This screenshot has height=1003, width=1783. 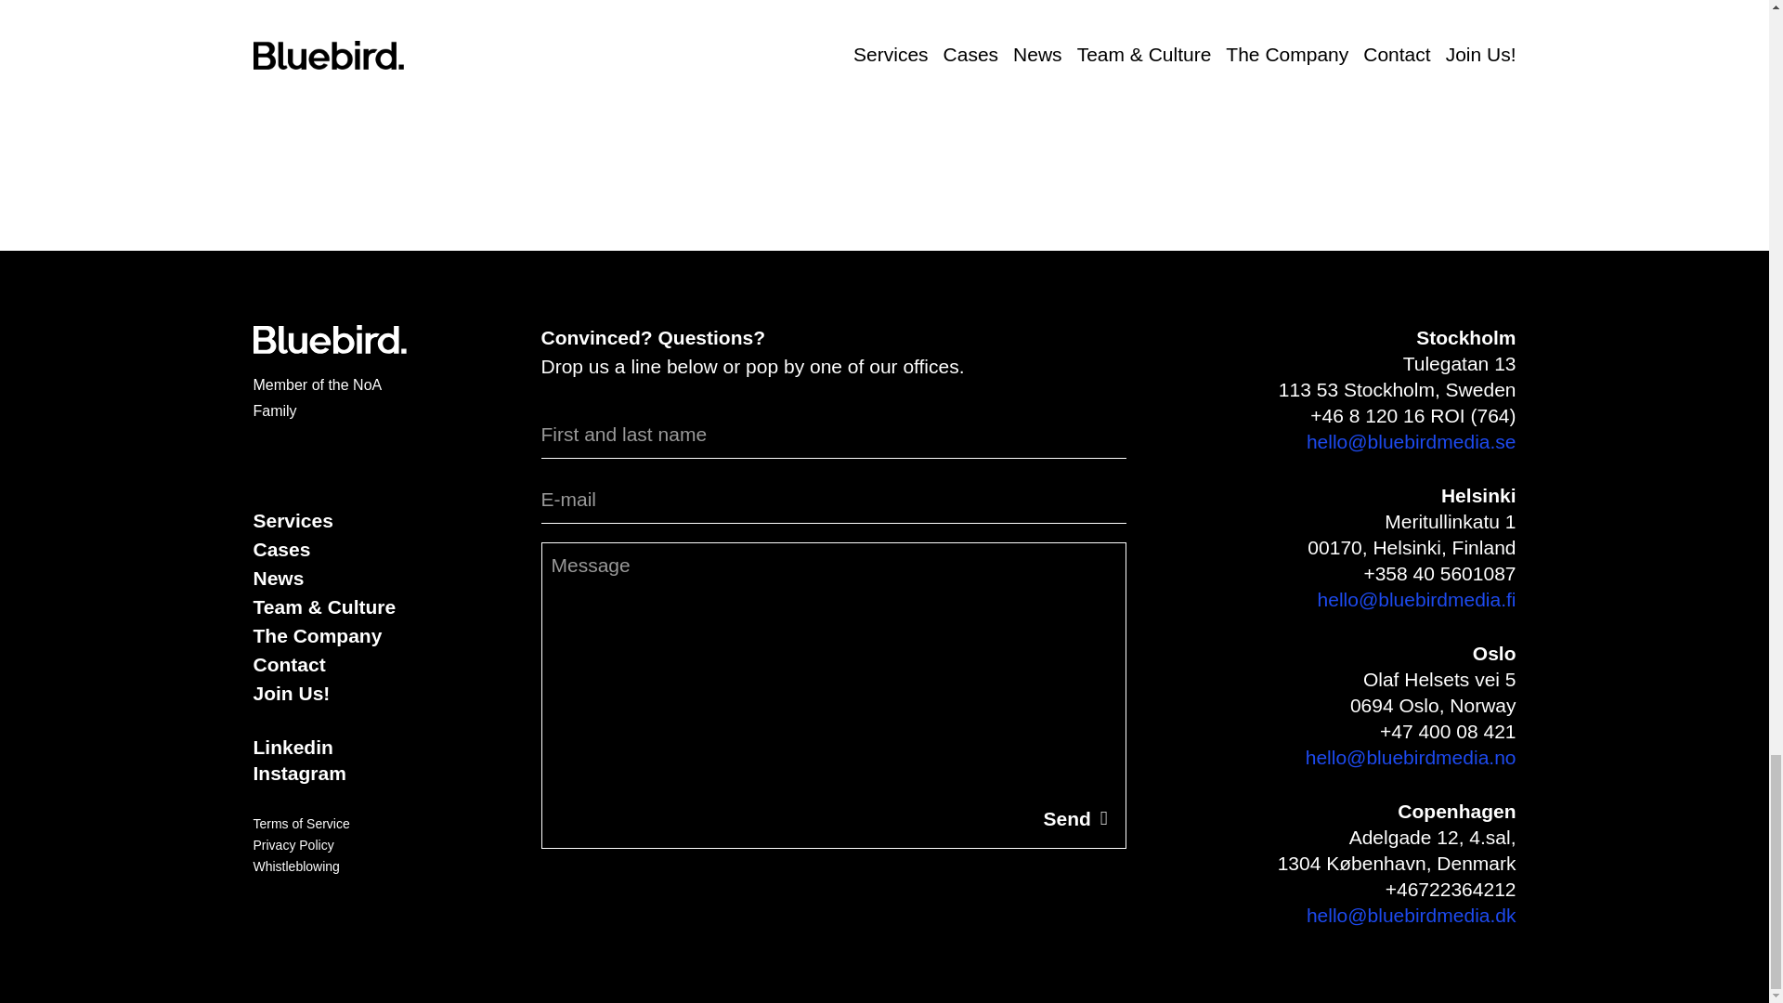 What do you see at coordinates (292, 694) in the screenshot?
I see `Join Us!` at bounding box center [292, 694].